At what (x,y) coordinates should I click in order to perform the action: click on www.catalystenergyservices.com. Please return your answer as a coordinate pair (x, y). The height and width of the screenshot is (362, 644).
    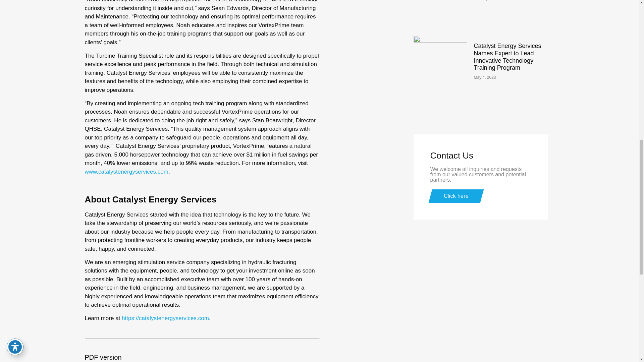
    Looking at the image, I should click on (126, 172).